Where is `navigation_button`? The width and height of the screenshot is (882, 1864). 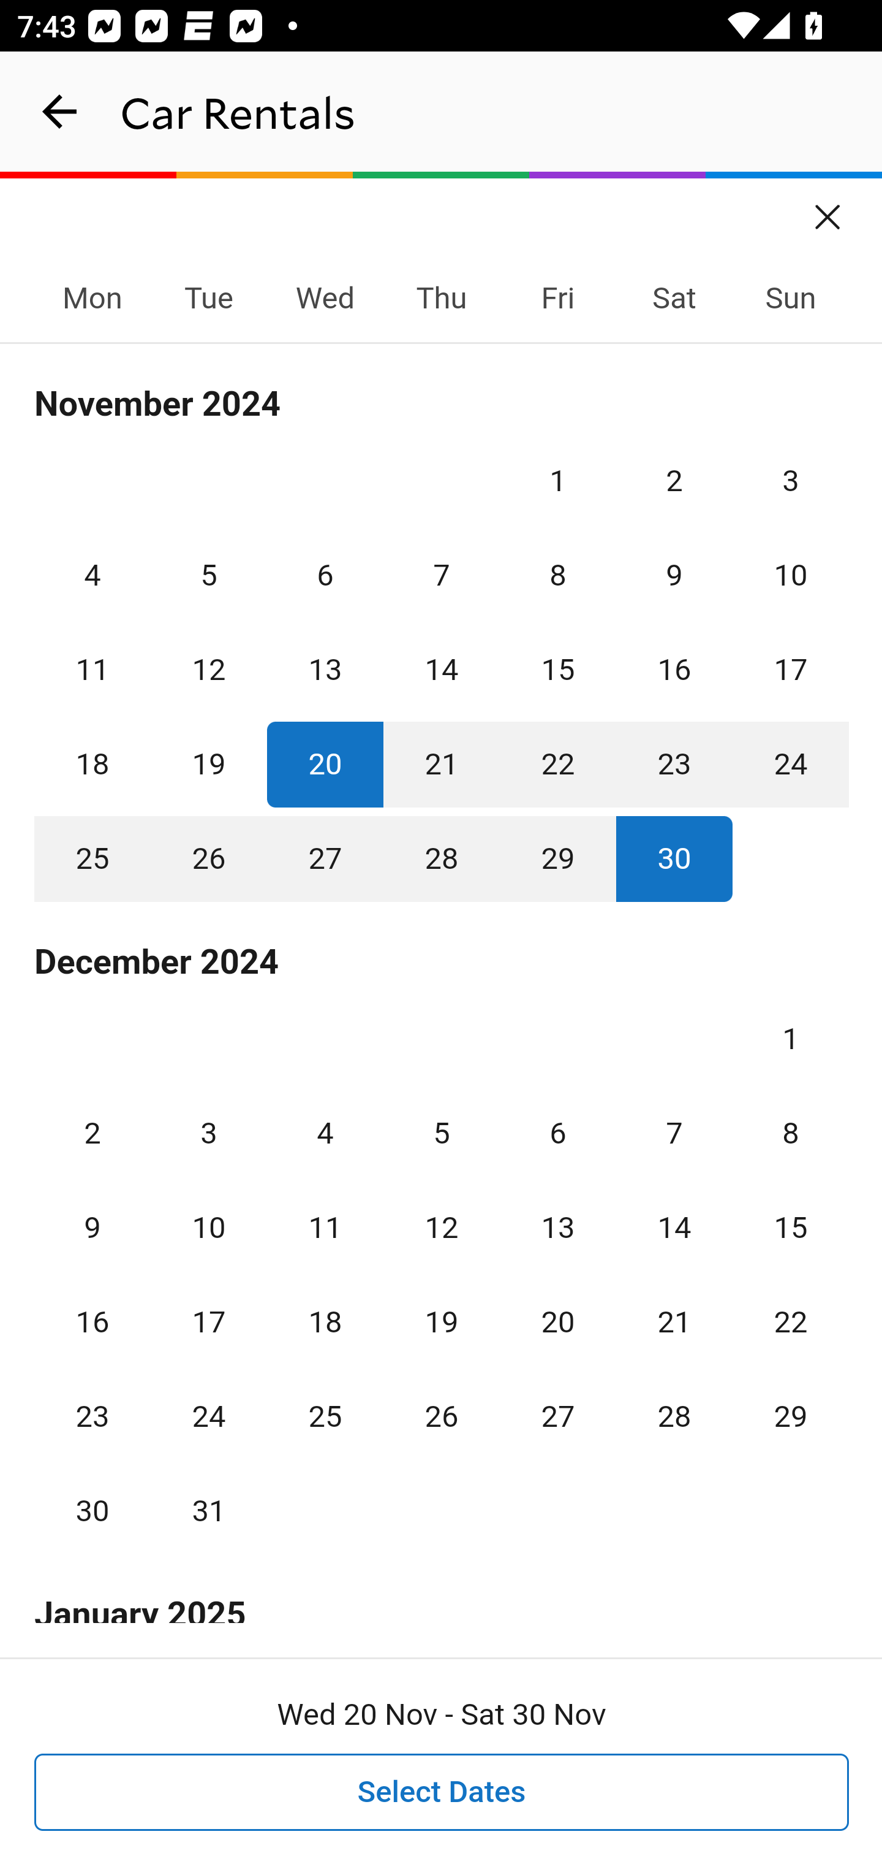 navigation_button is located at coordinates (60, 112).